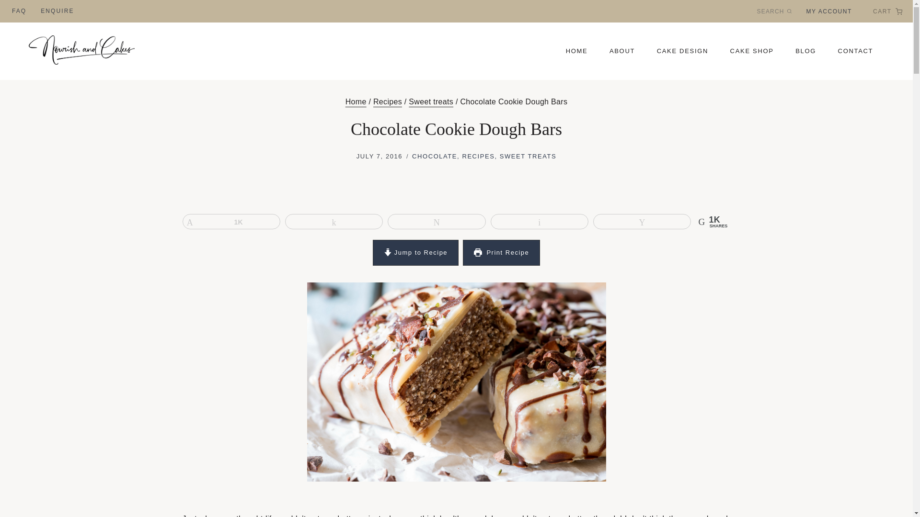 This screenshot has width=920, height=517. What do you see at coordinates (57, 11) in the screenshot?
I see `ENQUIRE` at bounding box center [57, 11].